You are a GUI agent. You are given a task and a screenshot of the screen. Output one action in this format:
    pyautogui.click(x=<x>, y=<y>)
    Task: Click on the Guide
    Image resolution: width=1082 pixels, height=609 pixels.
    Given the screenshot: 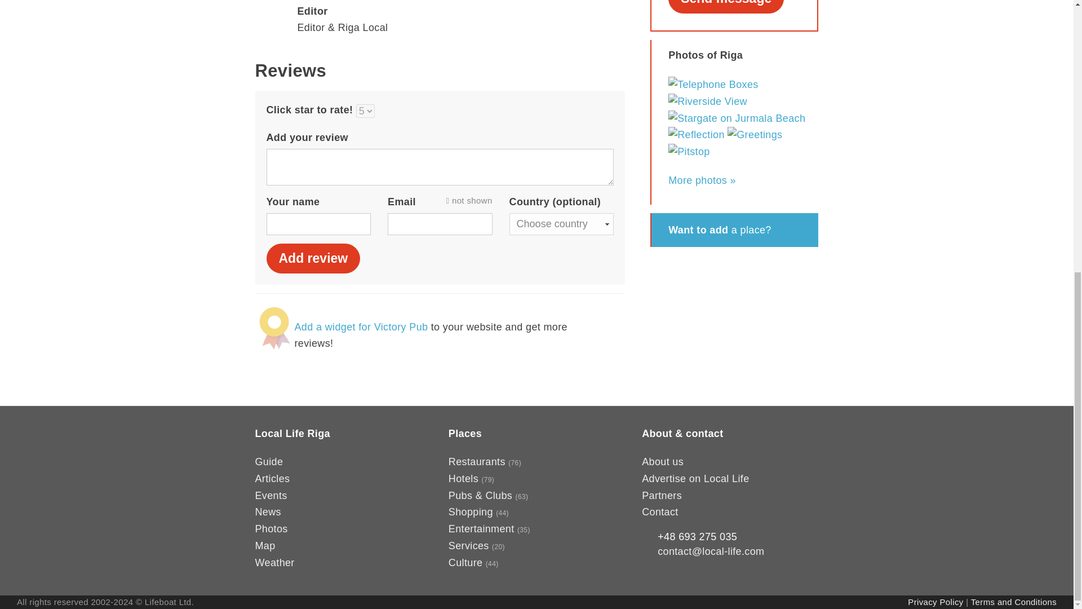 What is the action you would take?
    pyautogui.click(x=268, y=461)
    